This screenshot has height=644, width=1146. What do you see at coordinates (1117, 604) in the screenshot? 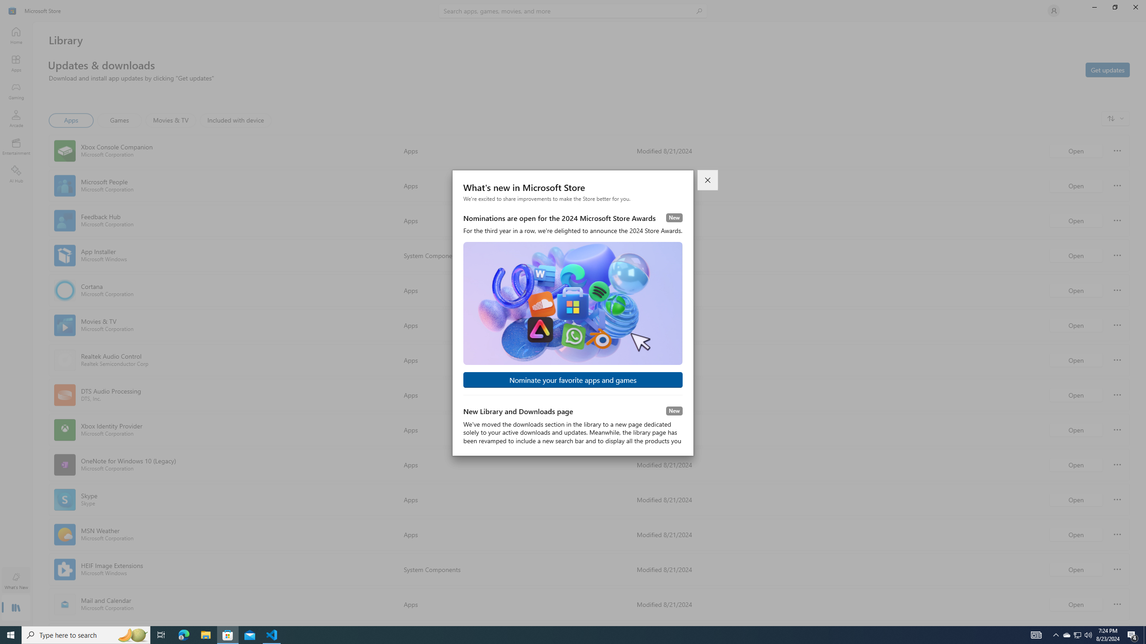
I see `More options` at bounding box center [1117, 604].